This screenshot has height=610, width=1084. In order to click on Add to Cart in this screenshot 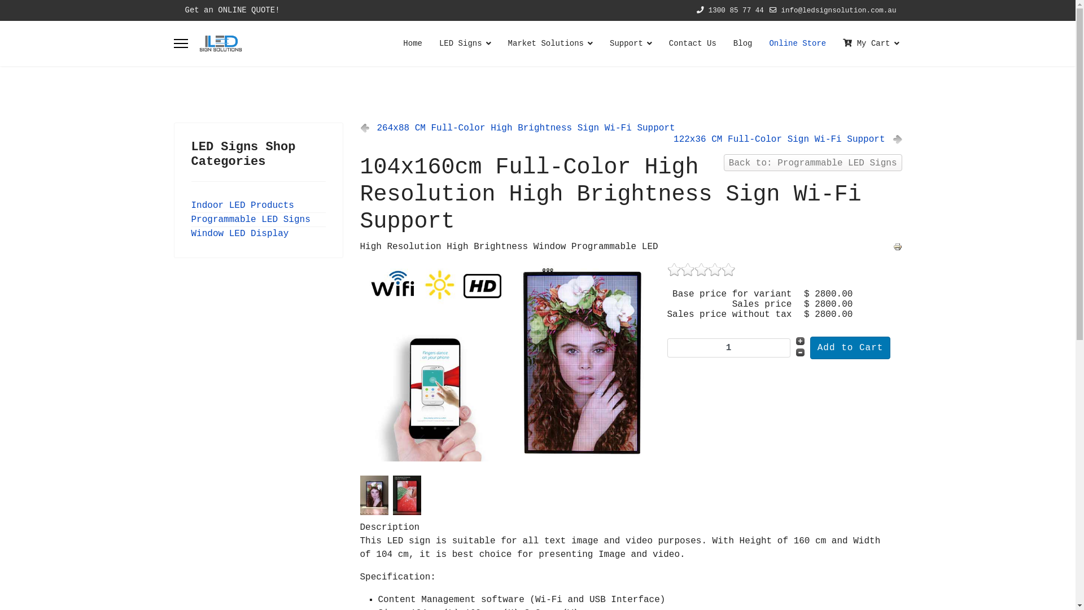, I will do `click(850, 348)`.